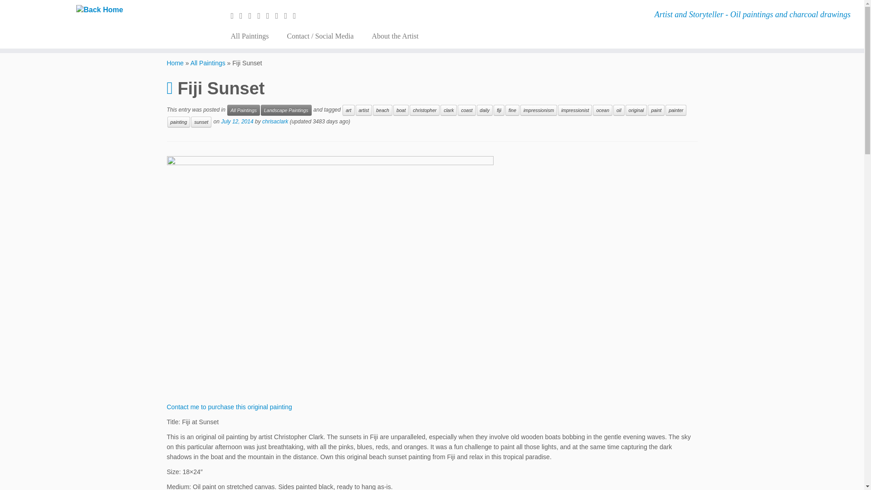 This screenshot has height=490, width=871. What do you see at coordinates (382, 110) in the screenshot?
I see `beach` at bounding box center [382, 110].